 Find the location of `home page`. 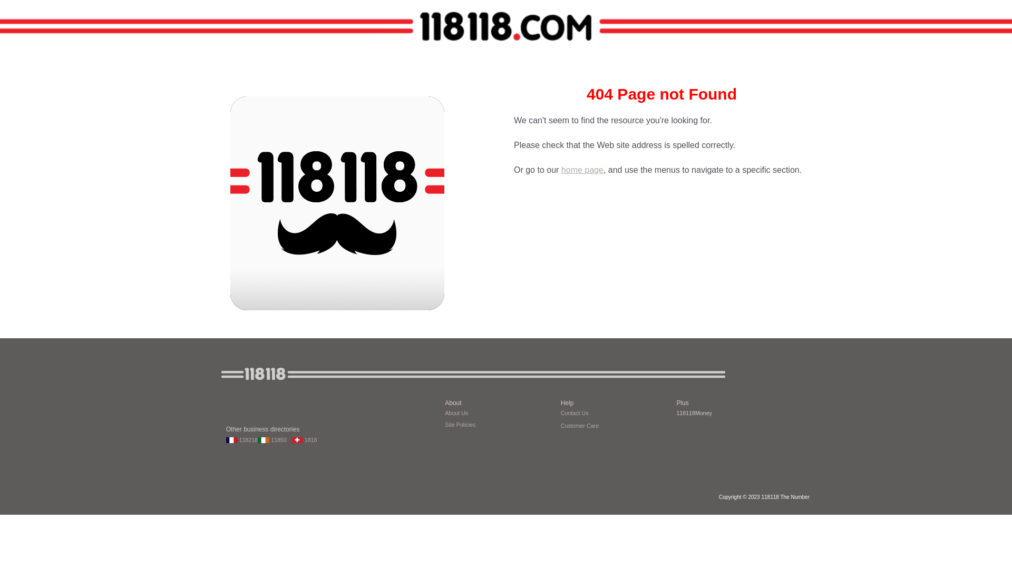

home page is located at coordinates (582, 170).